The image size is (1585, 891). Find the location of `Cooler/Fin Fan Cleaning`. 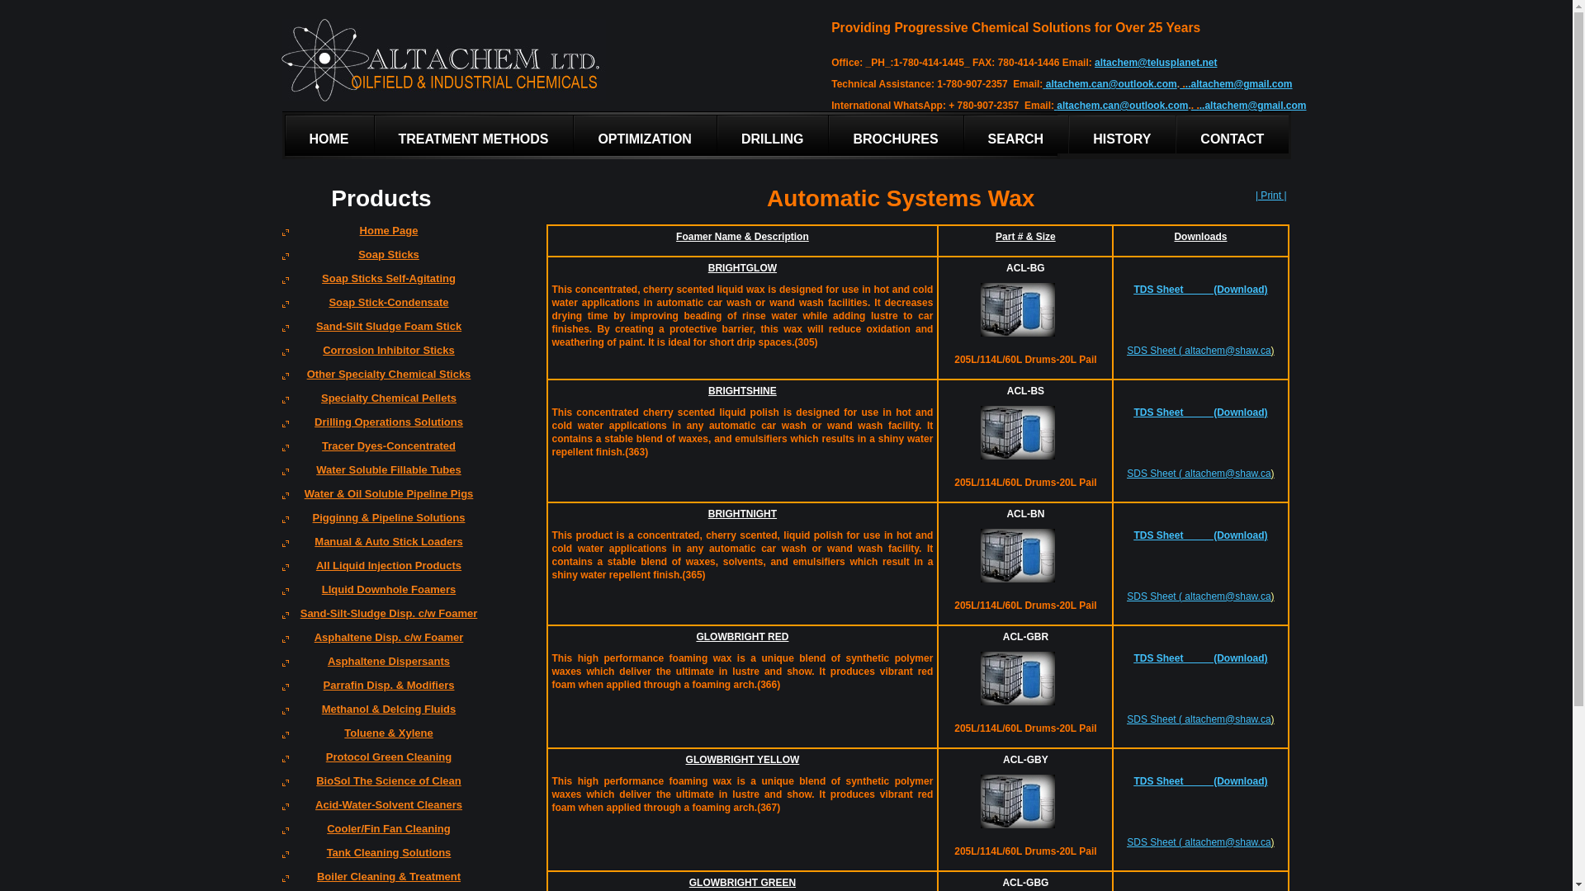

Cooler/Fin Fan Cleaning is located at coordinates (381, 835).